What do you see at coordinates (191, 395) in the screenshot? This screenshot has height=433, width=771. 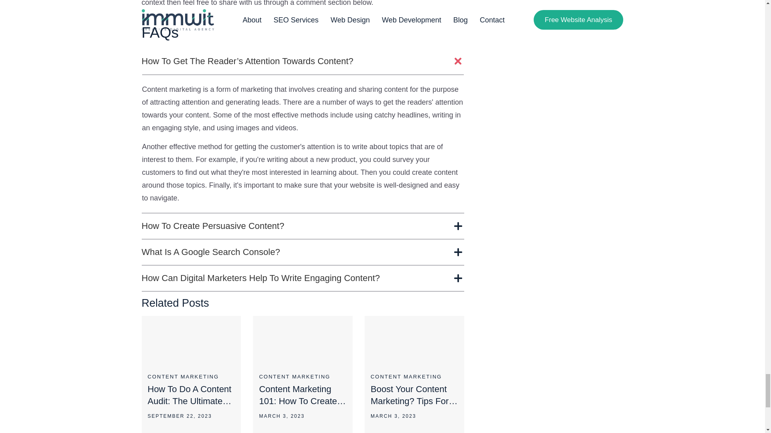 I see `How To Do A Content Audit: The Ultimate Checklist!` at bounding box center [191, 395].